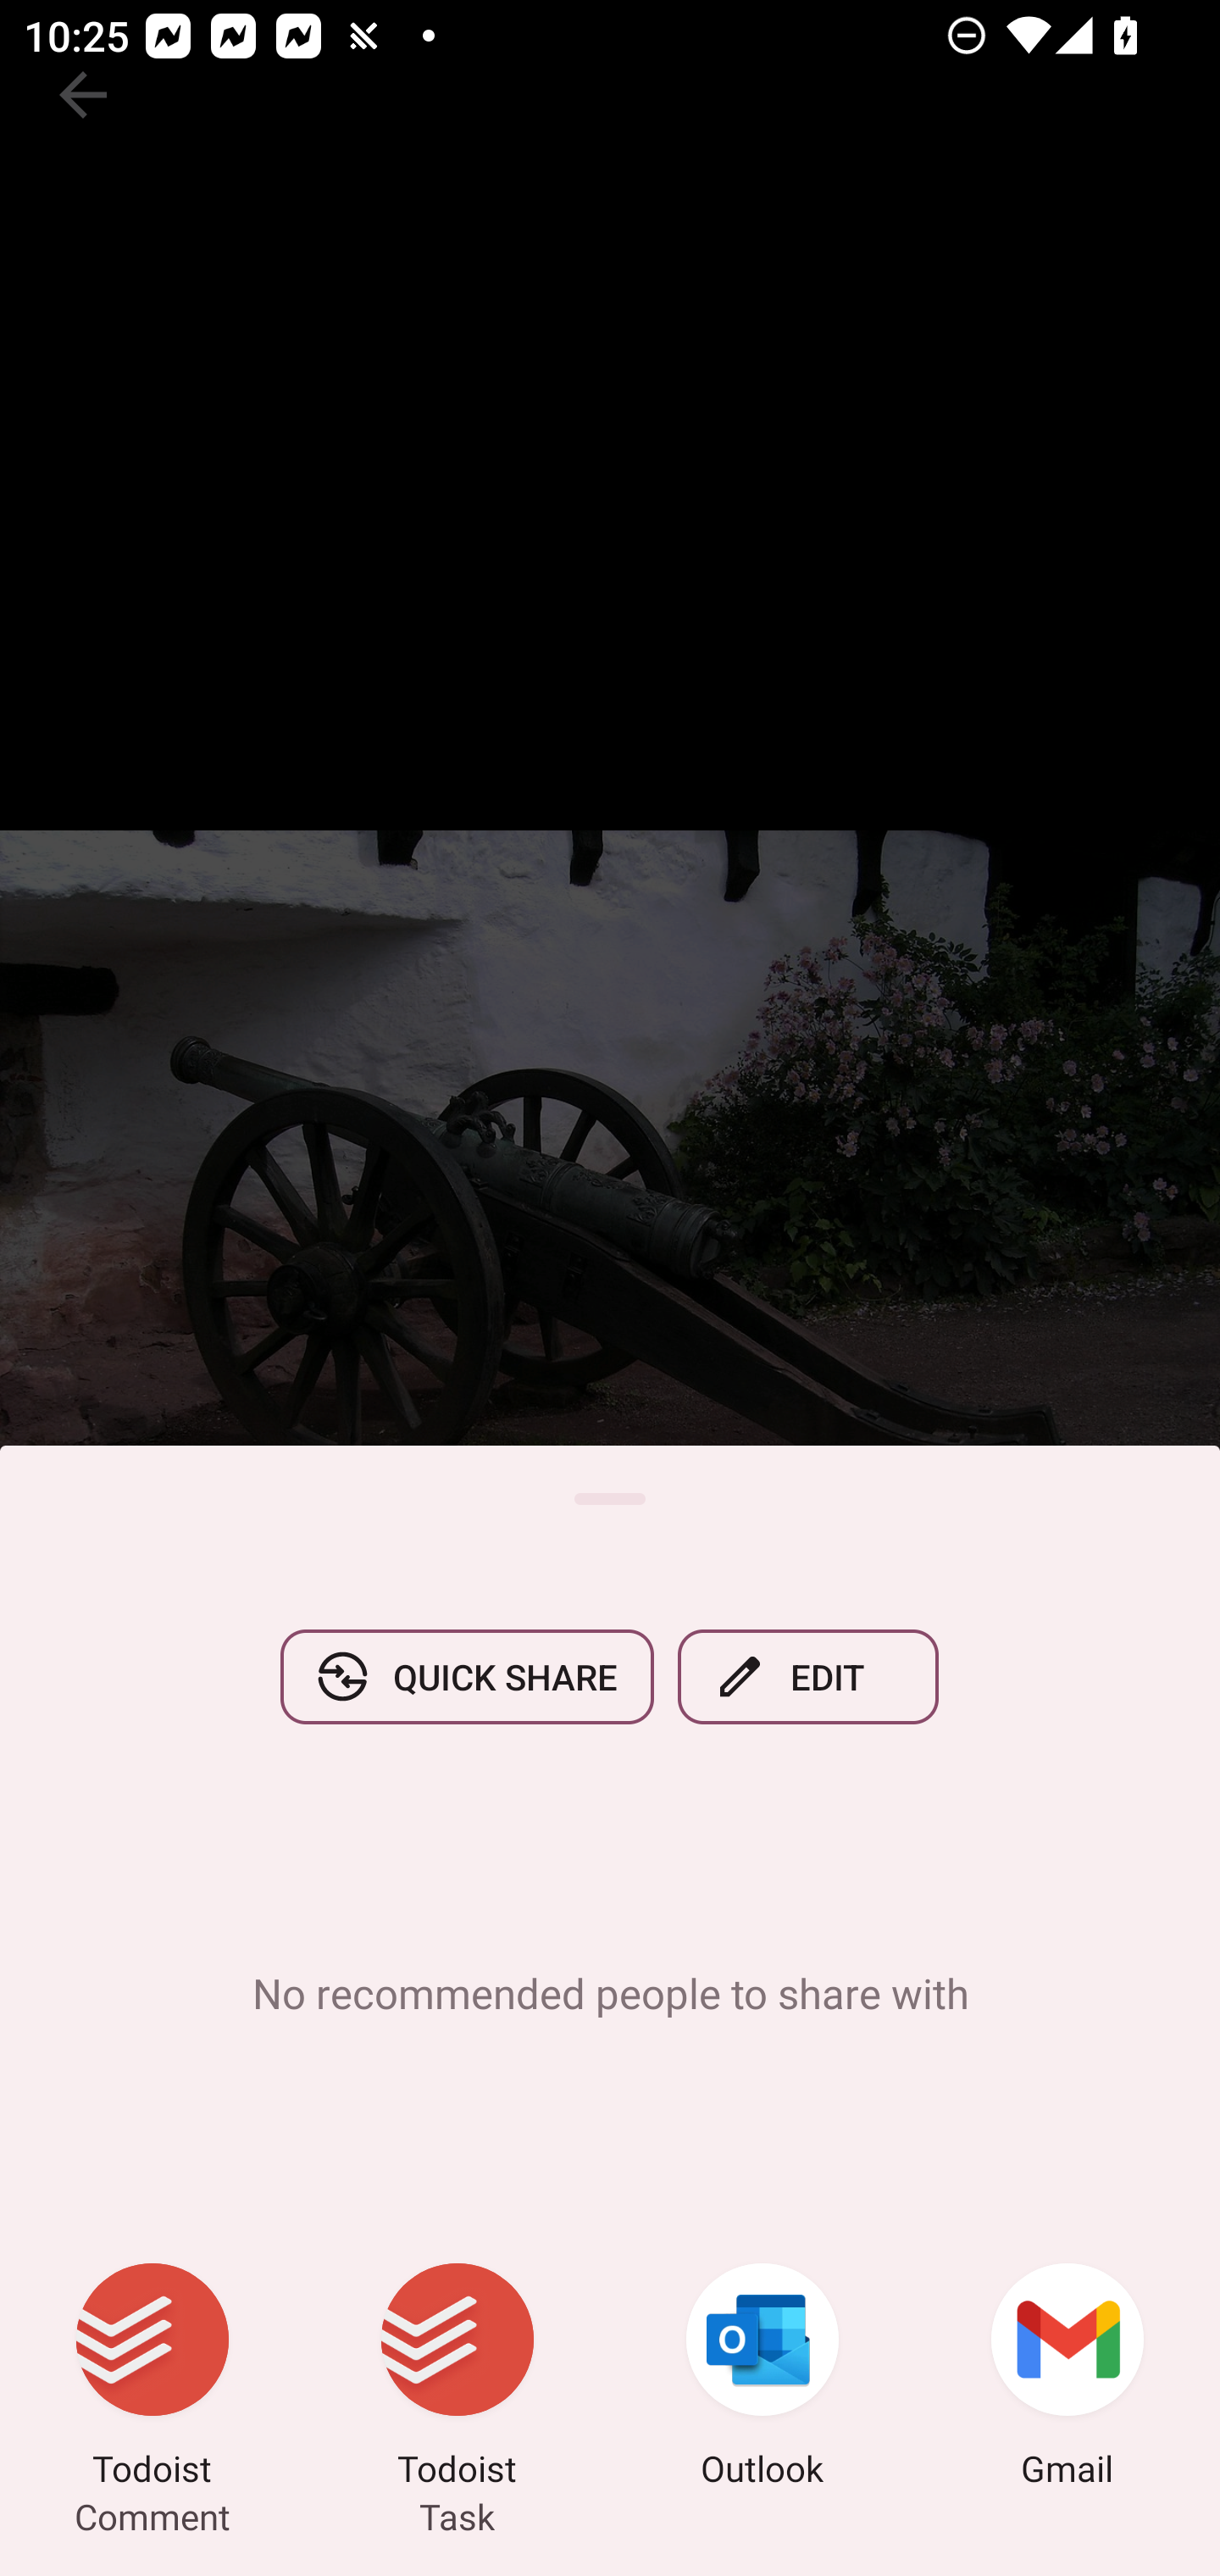 The image size is (1220, 2576). What do you see at coordinates (808, 1676) in the screenshot?
I see `EDIT` at bounding box center [808, 1676].